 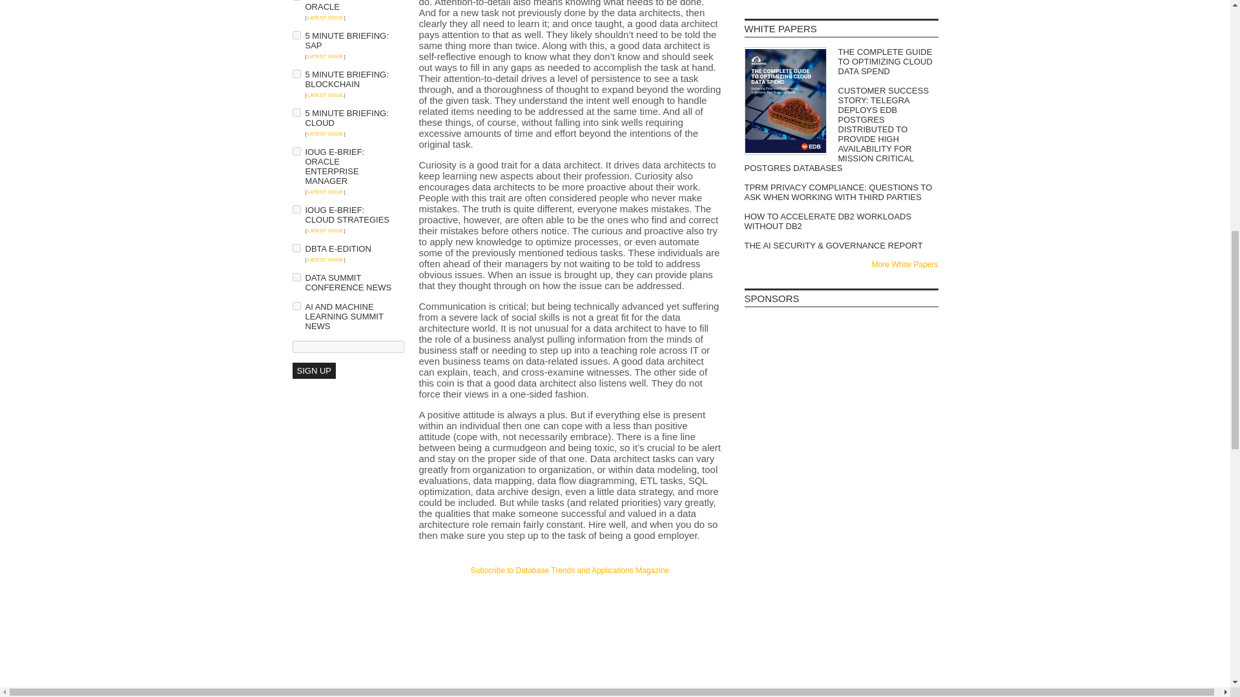 What do you see at coordinates (296, 306) in the screenshot?
I see `on` at bounding box center [296, 306].